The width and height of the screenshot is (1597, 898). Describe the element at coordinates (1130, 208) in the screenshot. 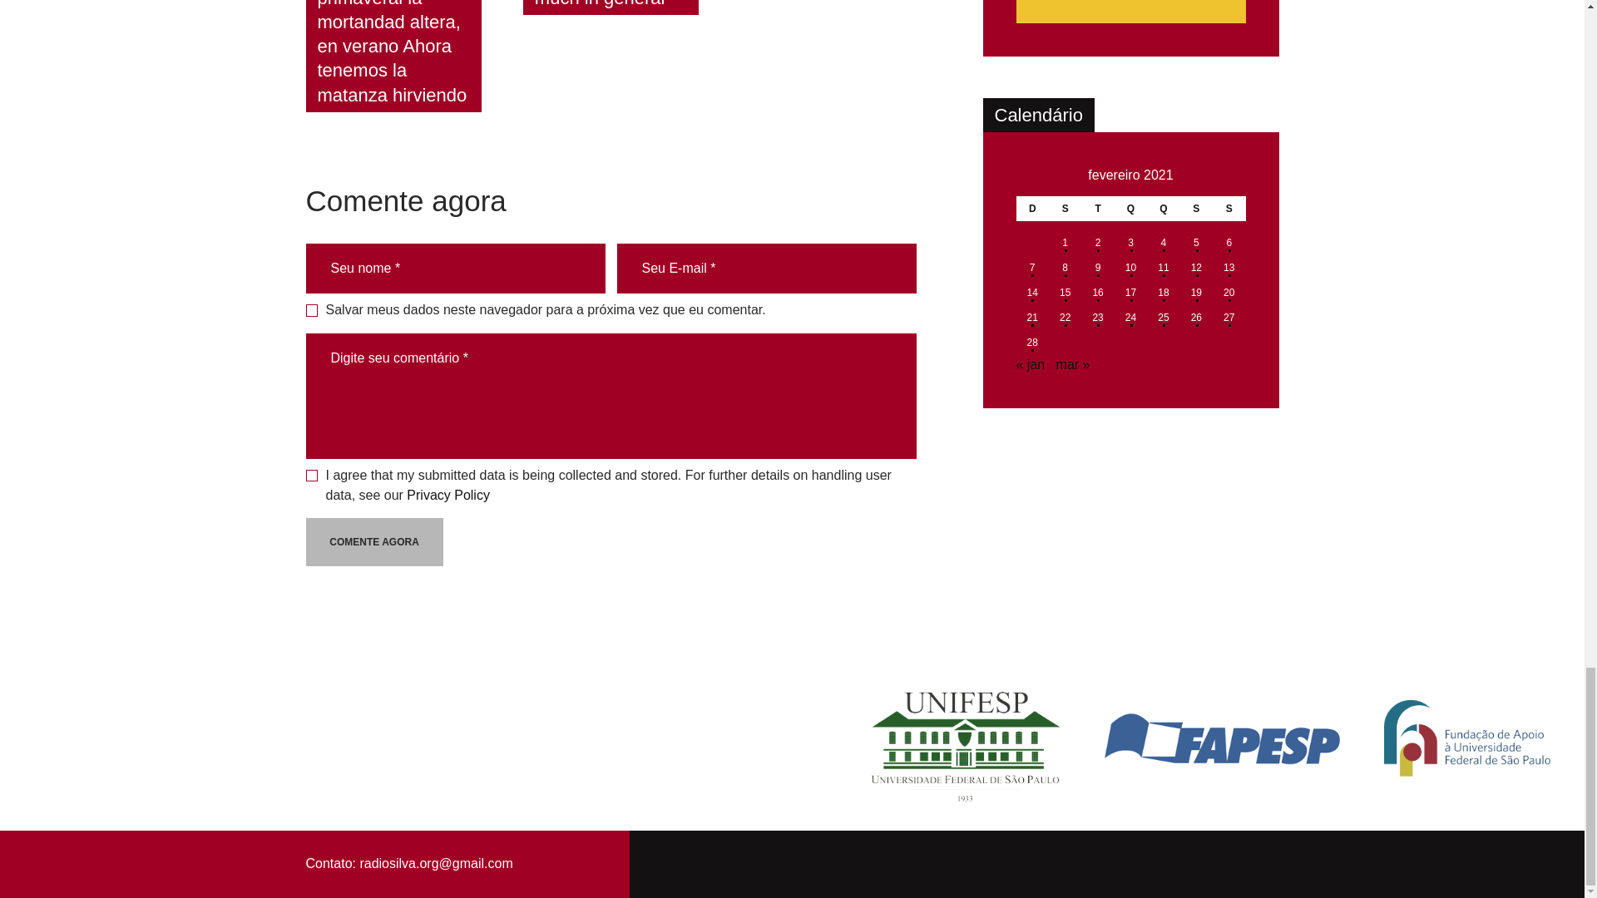

I see `quarta-feira` at that location.